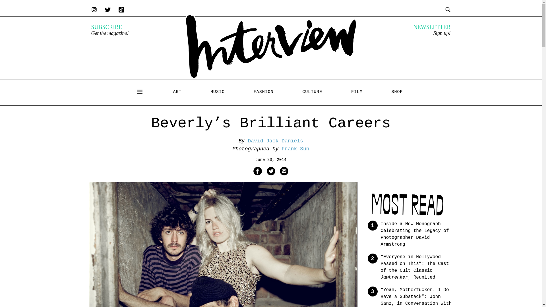 The height and width of the screenshot is (307, 546). Describe the element at coordinates (275, 141) in the screenshot. I see `David Jack Daniels` at that location.